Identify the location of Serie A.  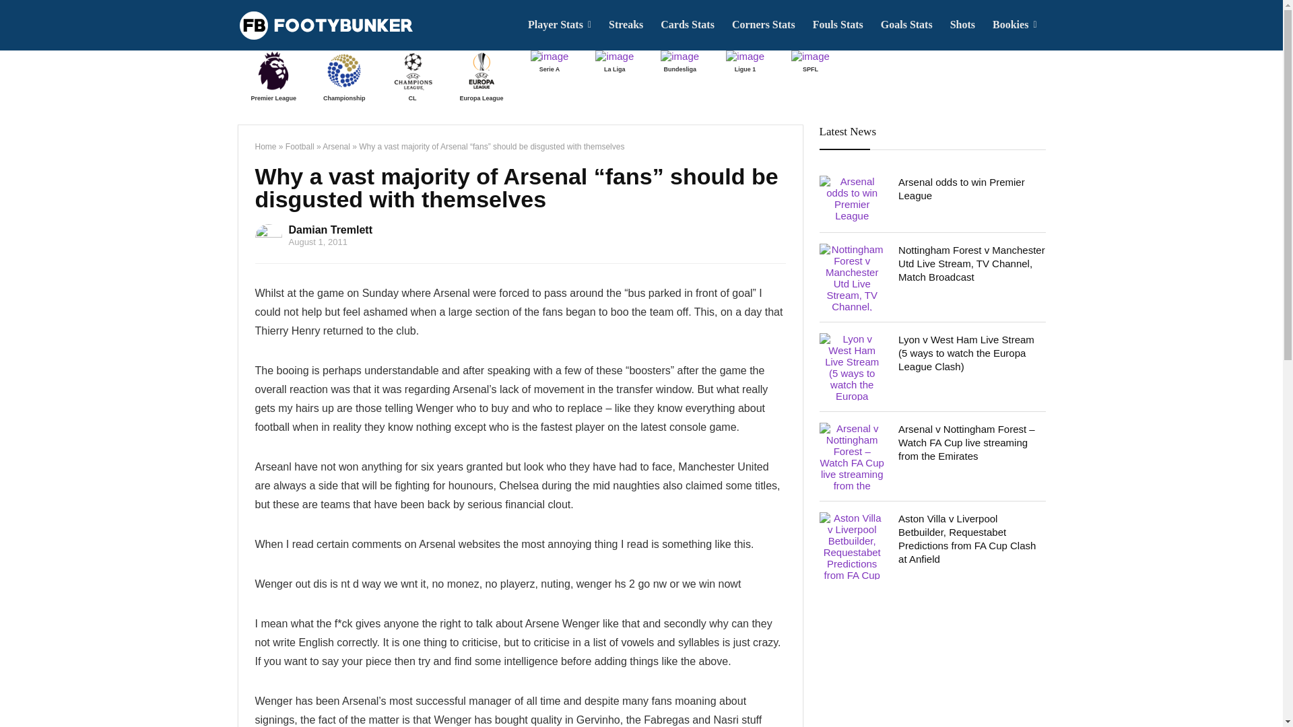
(550, 63).